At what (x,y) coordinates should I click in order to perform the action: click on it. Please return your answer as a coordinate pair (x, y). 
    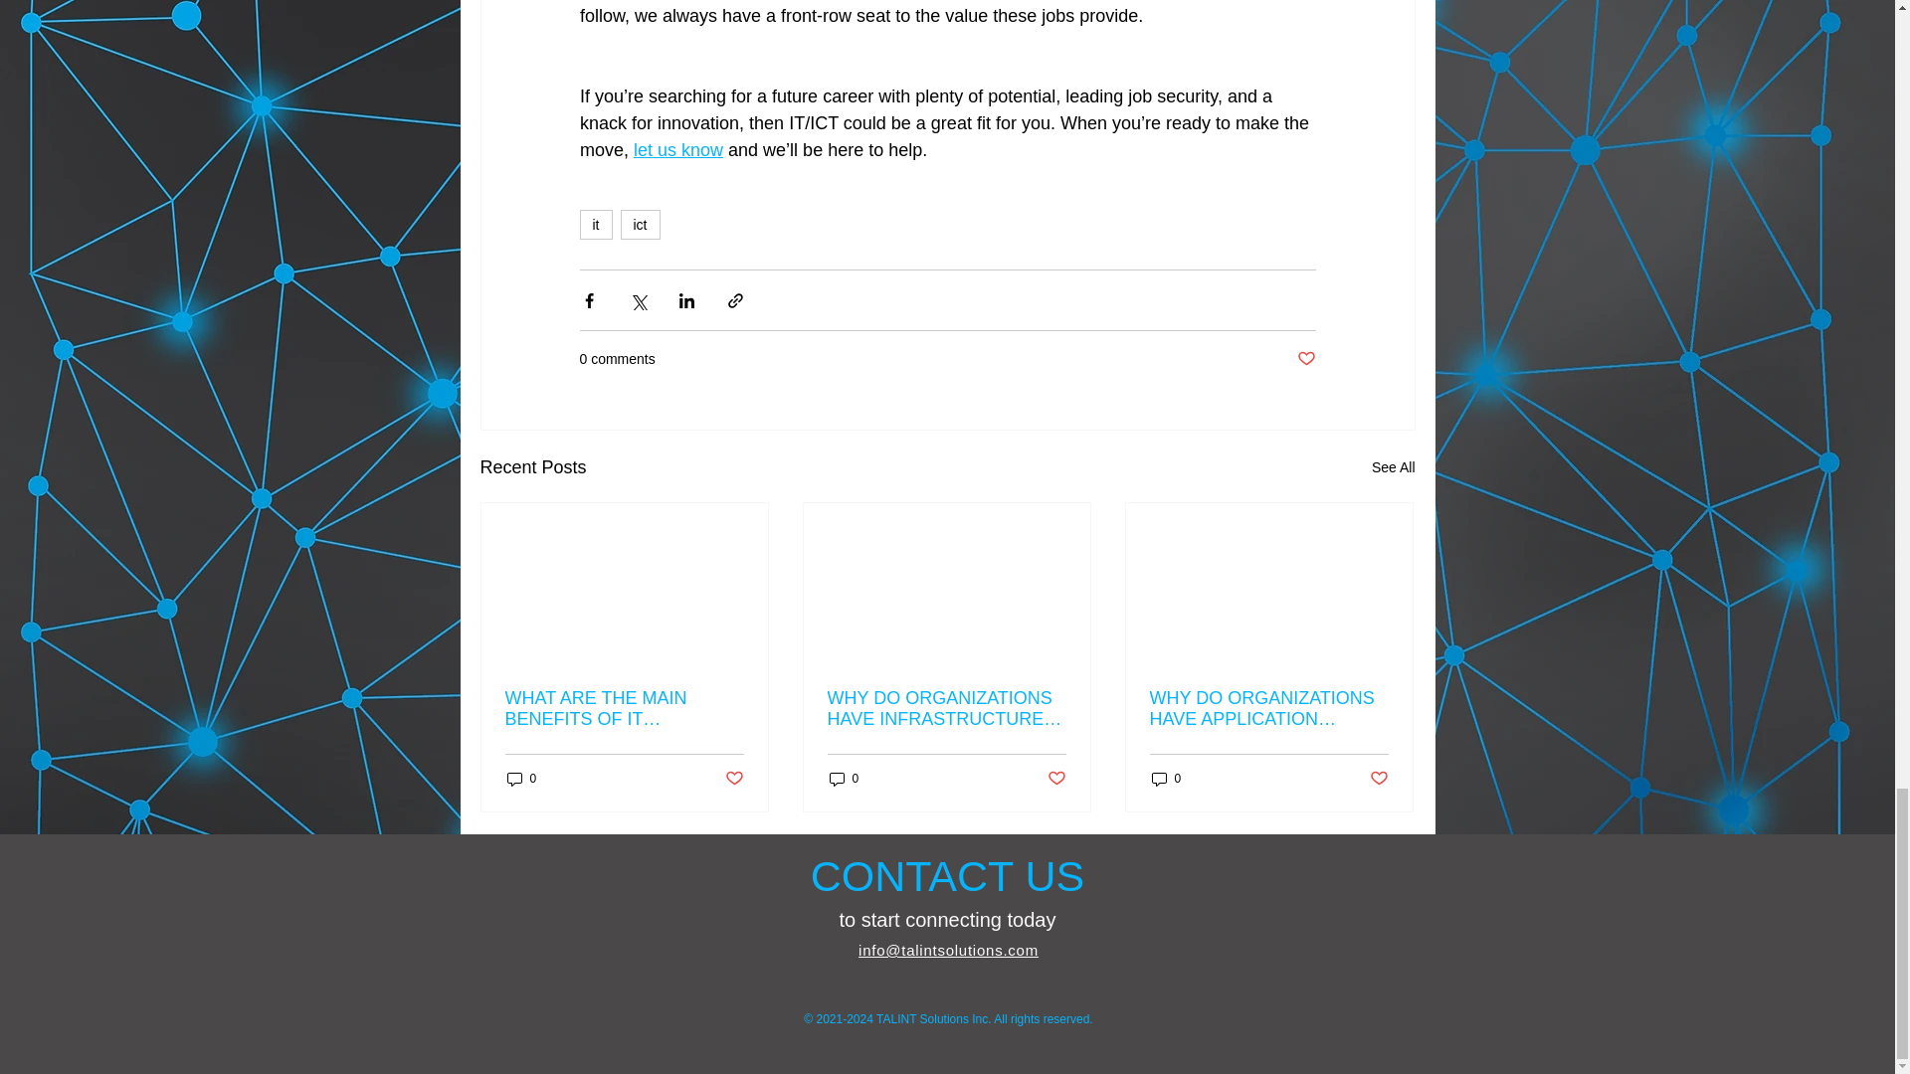
    Looking at the image, I should click on (595, 224).